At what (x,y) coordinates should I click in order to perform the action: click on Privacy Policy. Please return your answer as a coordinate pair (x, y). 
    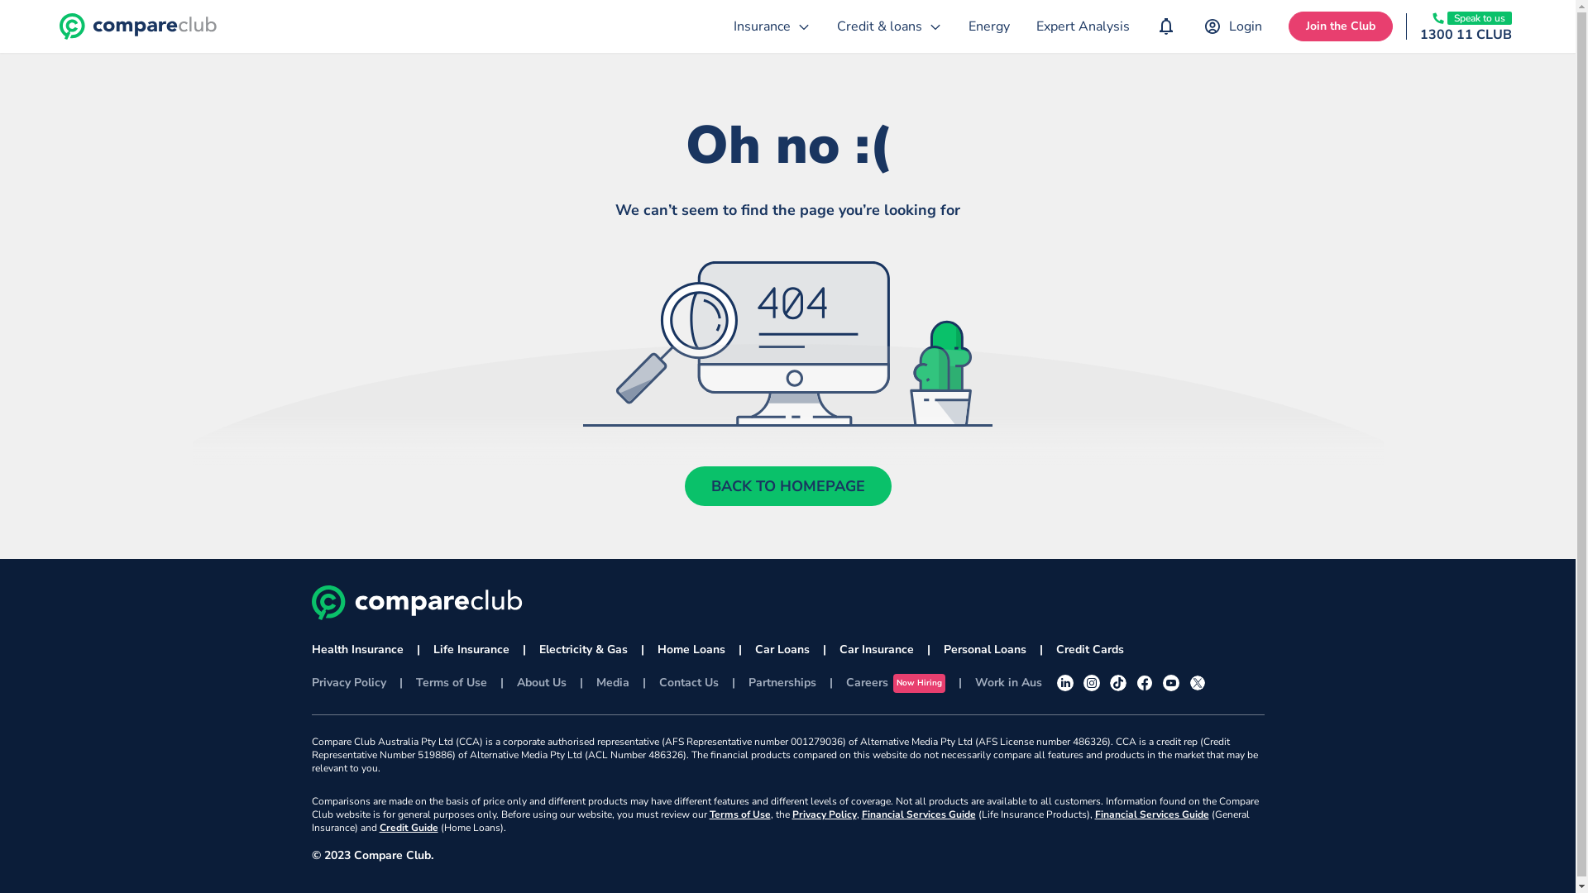
    Looking at the image, I should click on (348, 683).